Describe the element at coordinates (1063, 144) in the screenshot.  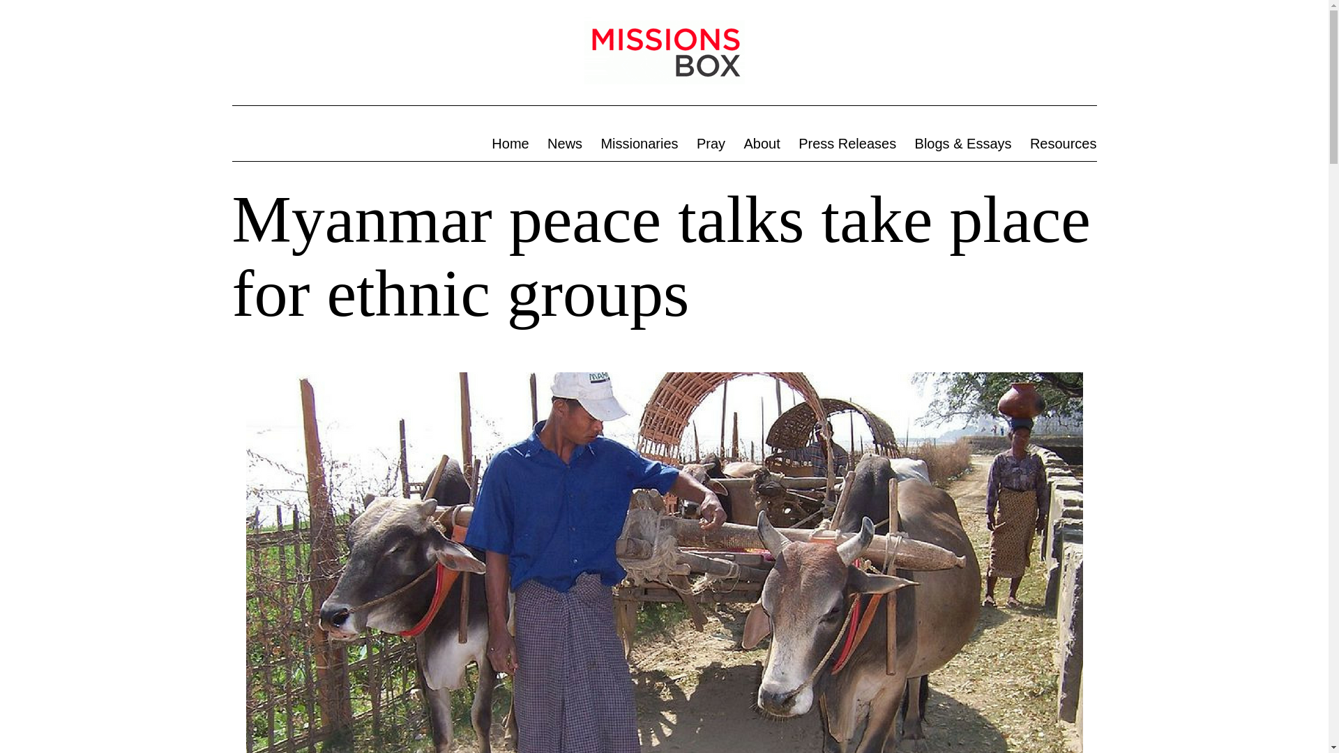
I see `Resources` at that location.